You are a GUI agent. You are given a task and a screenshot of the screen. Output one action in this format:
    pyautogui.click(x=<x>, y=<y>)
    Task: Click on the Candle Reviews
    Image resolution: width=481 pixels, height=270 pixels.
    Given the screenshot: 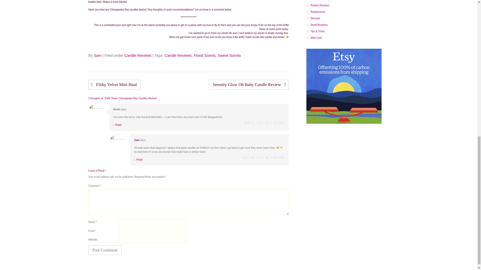 What is the action you would take?
    pyautogui.click(x=178, y=55)
    